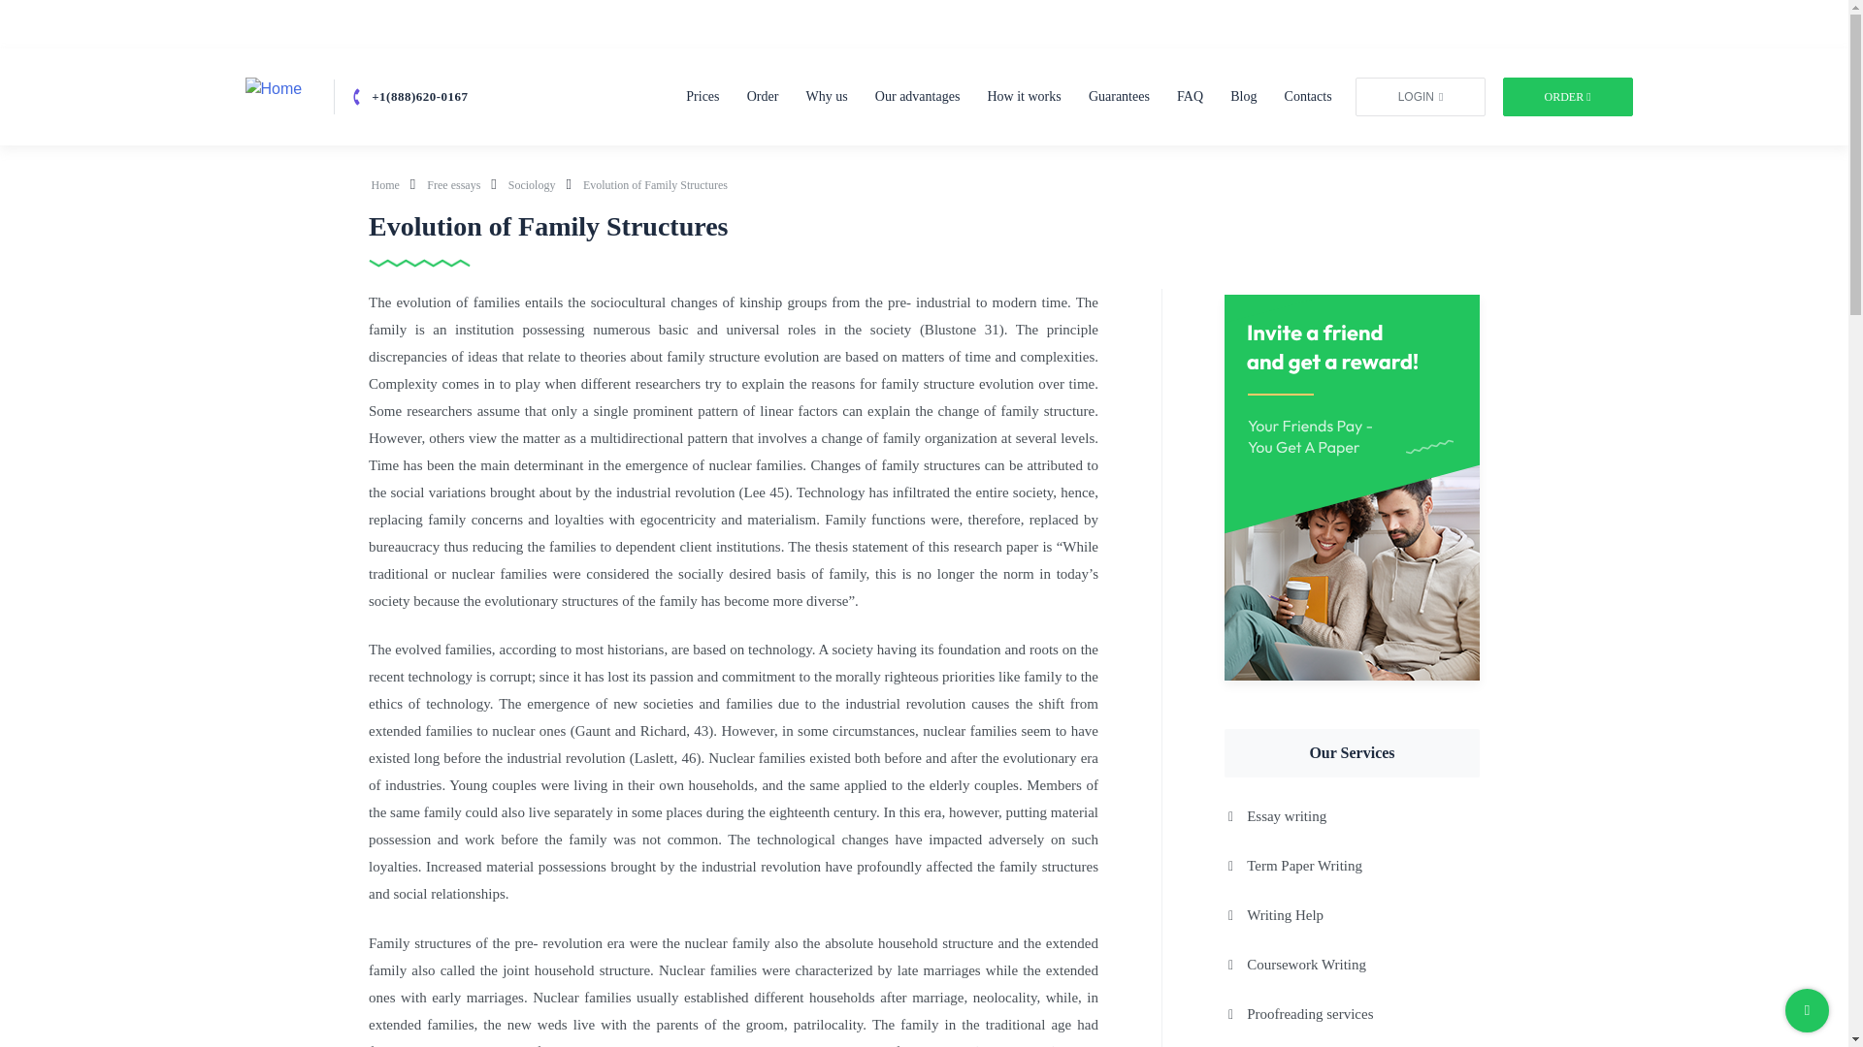  I want to click on Contacts, so click(1308, 95).